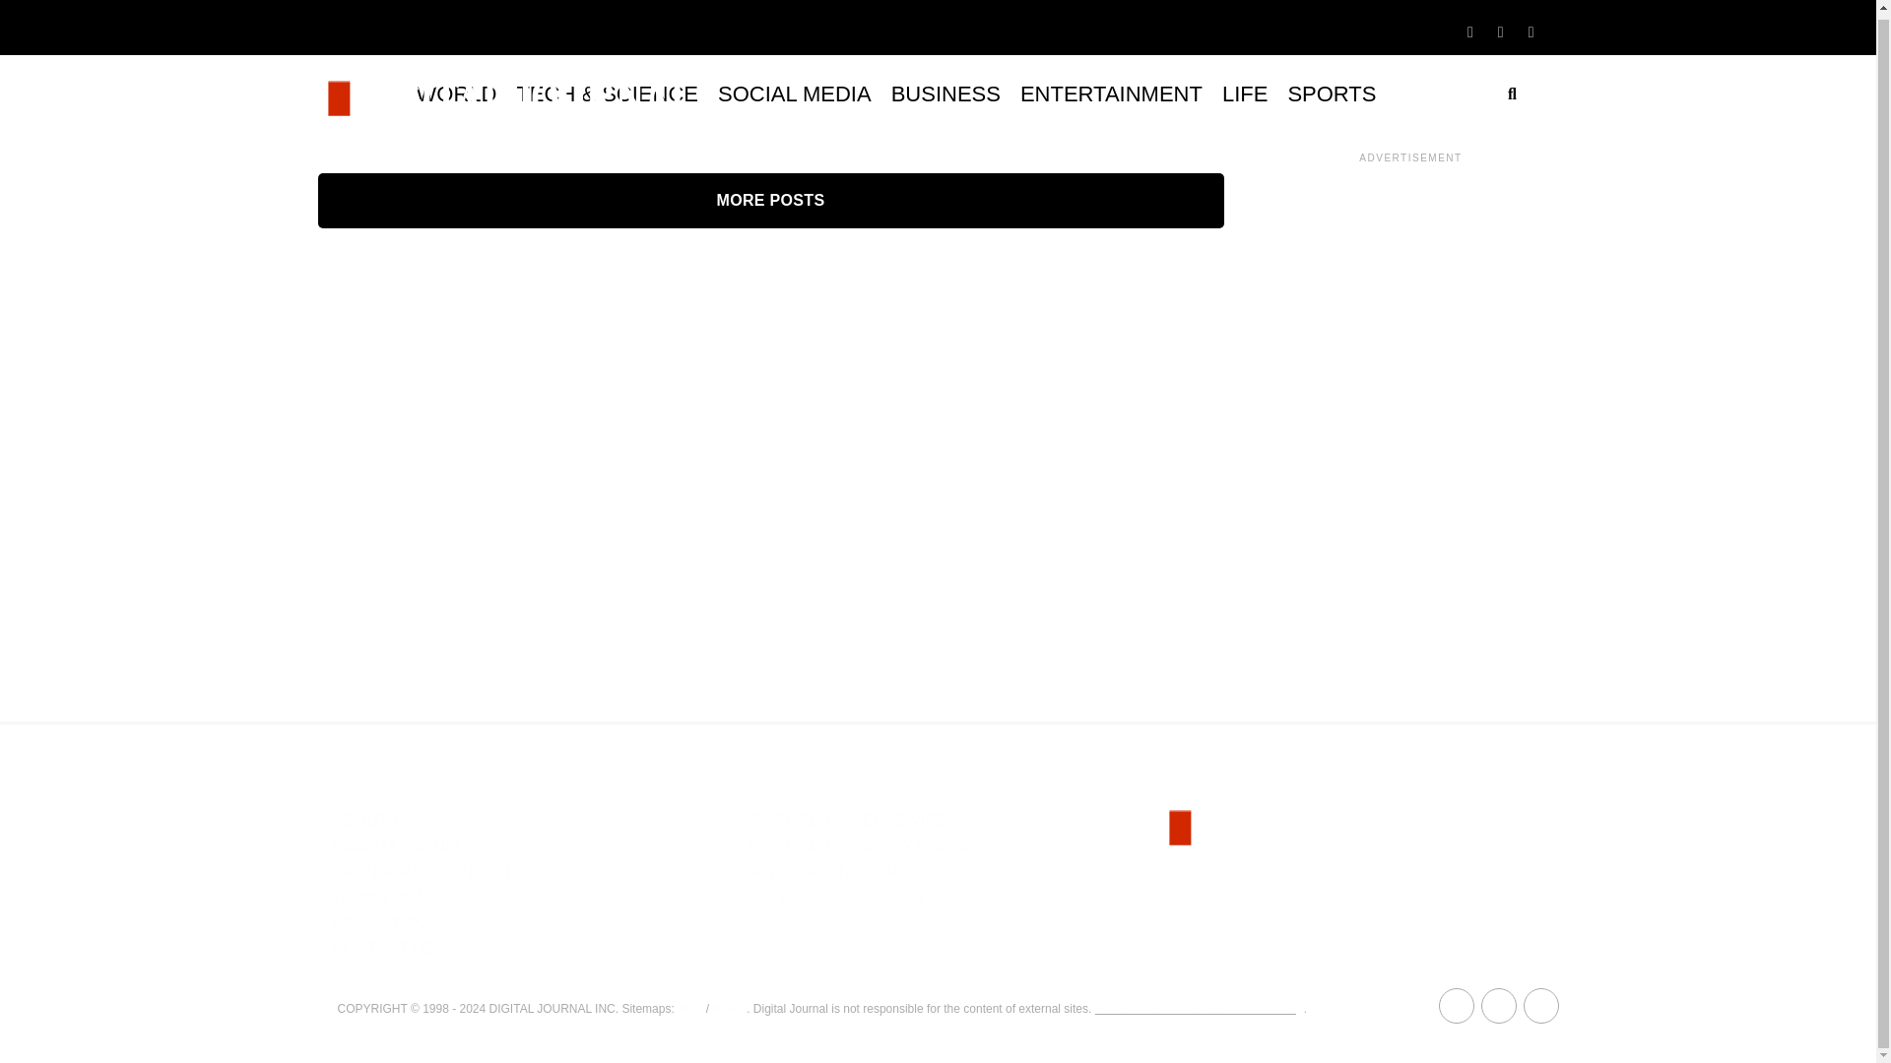 Image resolution: width=1891 pixels, height=1063 pixels. I want to click on SPONSORED CONTENT, so click(424, 871).